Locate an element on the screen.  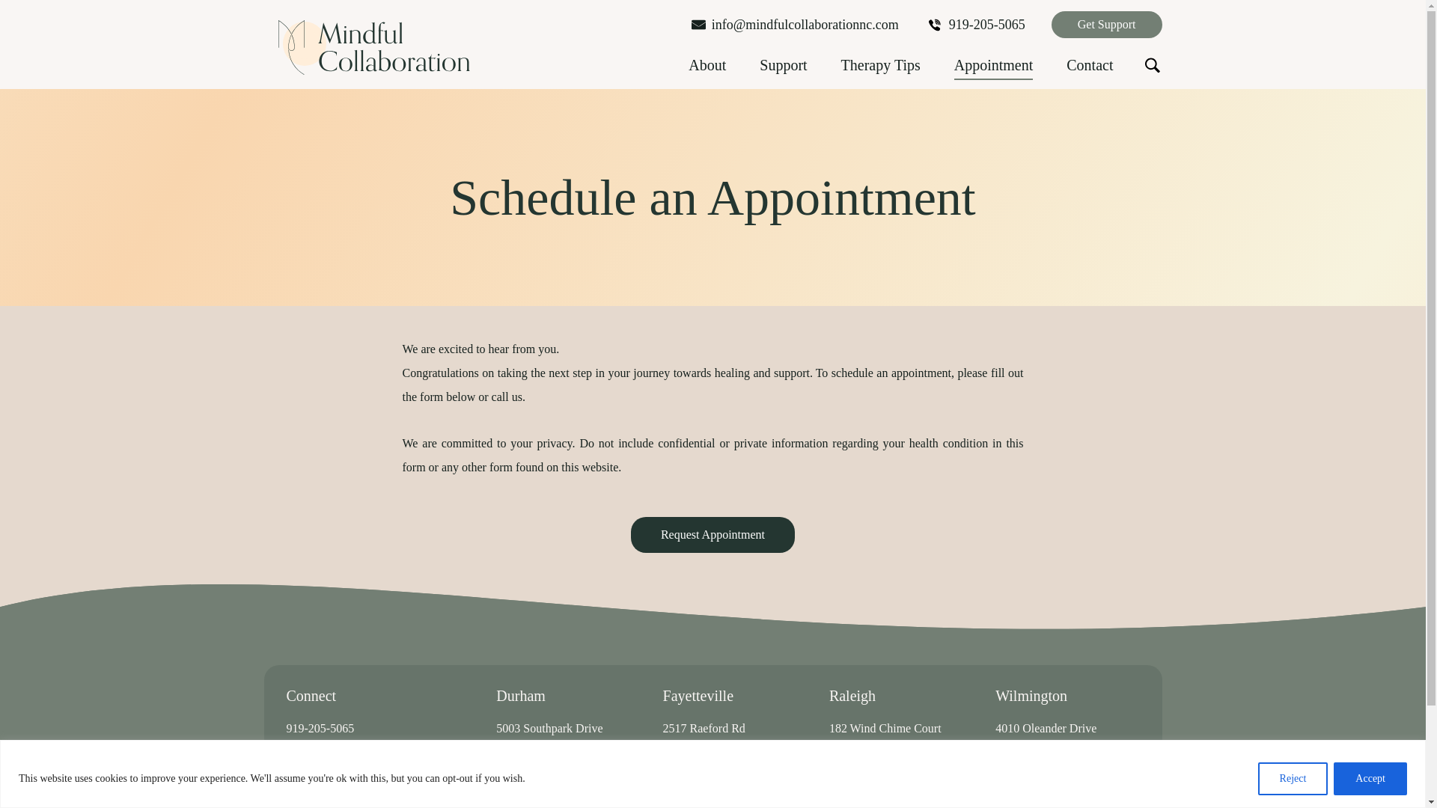
Support is located at coordinates (783, 70).